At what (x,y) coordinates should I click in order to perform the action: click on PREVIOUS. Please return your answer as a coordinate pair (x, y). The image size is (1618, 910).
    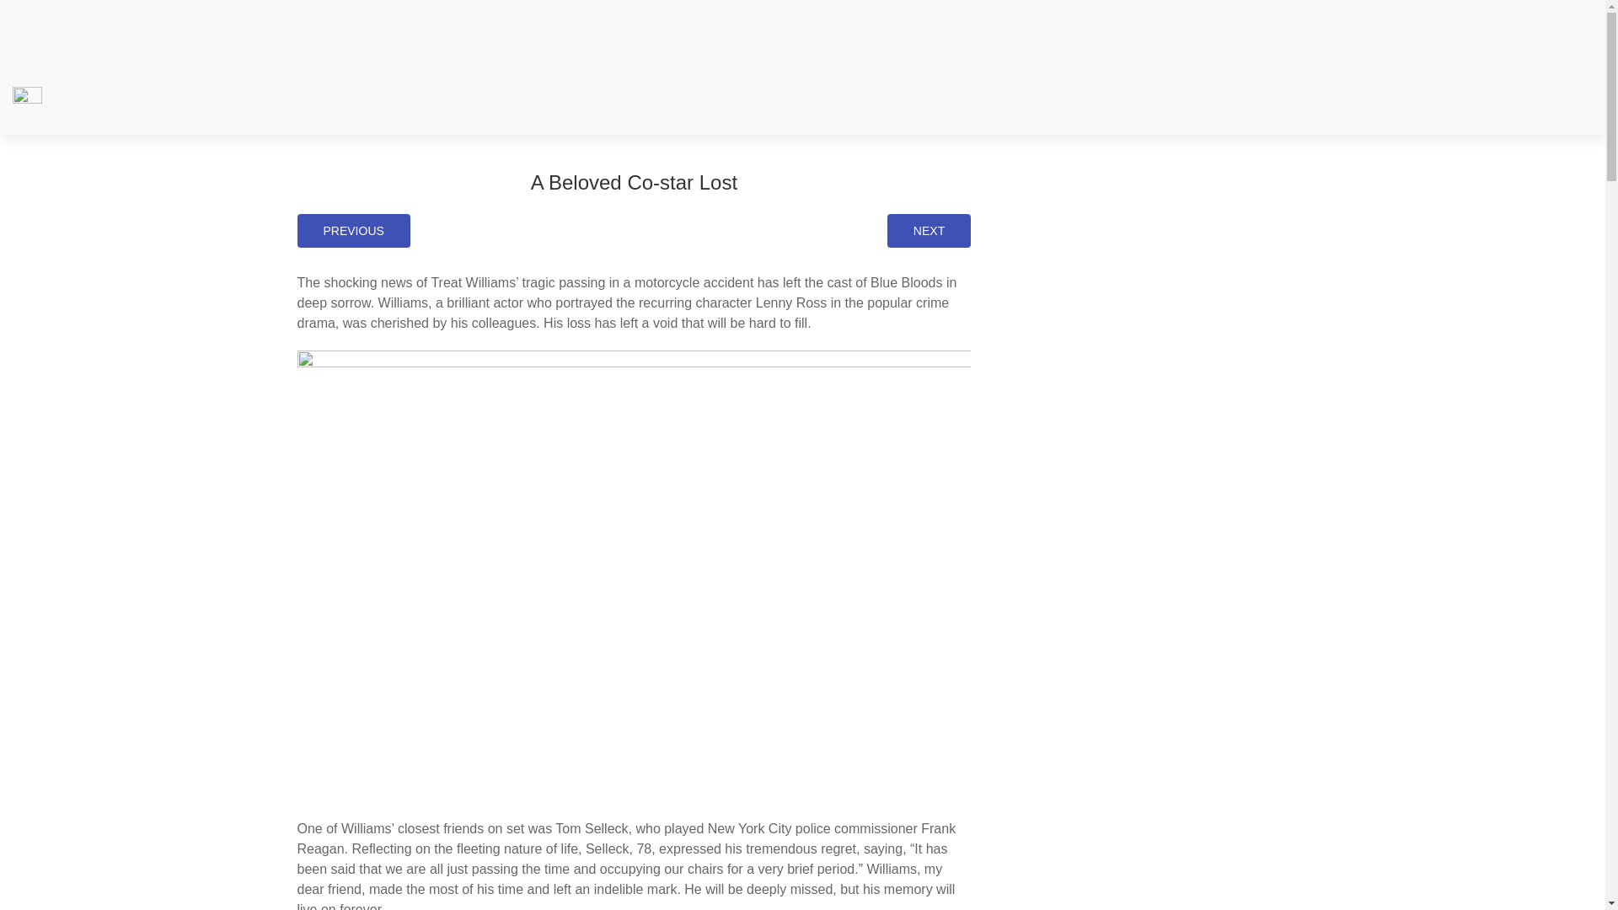
    Looking at the image, I should click on (352, 230).